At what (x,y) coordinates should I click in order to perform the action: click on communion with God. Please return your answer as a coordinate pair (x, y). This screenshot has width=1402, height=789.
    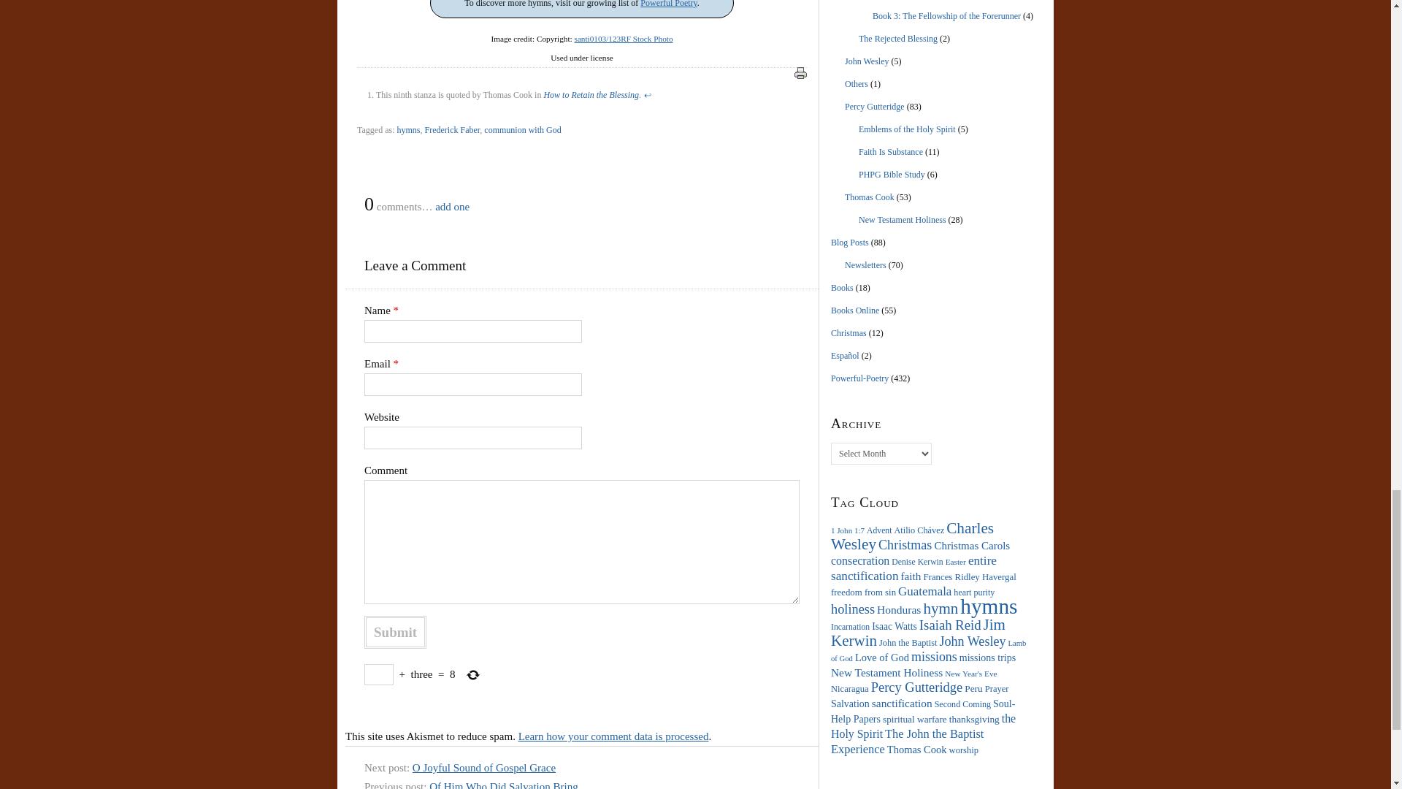
    Looking at the image, I should click on (522, 129).